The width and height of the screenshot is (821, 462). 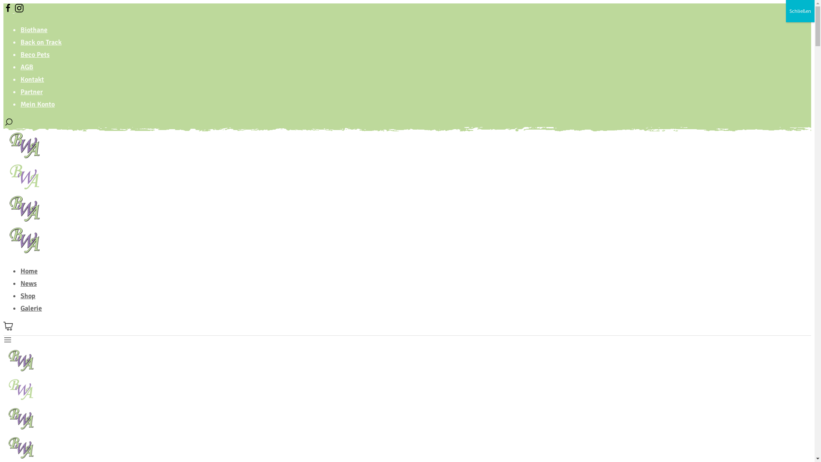 I want to click on Follow Us on Facebook, so click(x=9, y=11).